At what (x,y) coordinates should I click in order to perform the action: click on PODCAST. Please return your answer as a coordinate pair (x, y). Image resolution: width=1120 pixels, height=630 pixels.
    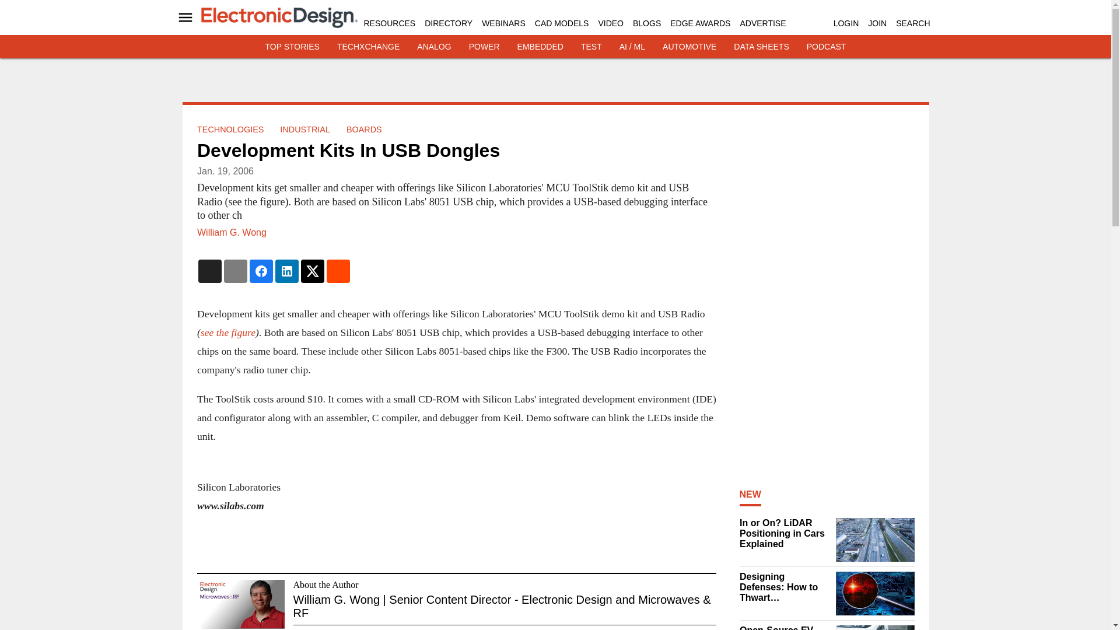
    Looking at the image, I should click on (826, 47).